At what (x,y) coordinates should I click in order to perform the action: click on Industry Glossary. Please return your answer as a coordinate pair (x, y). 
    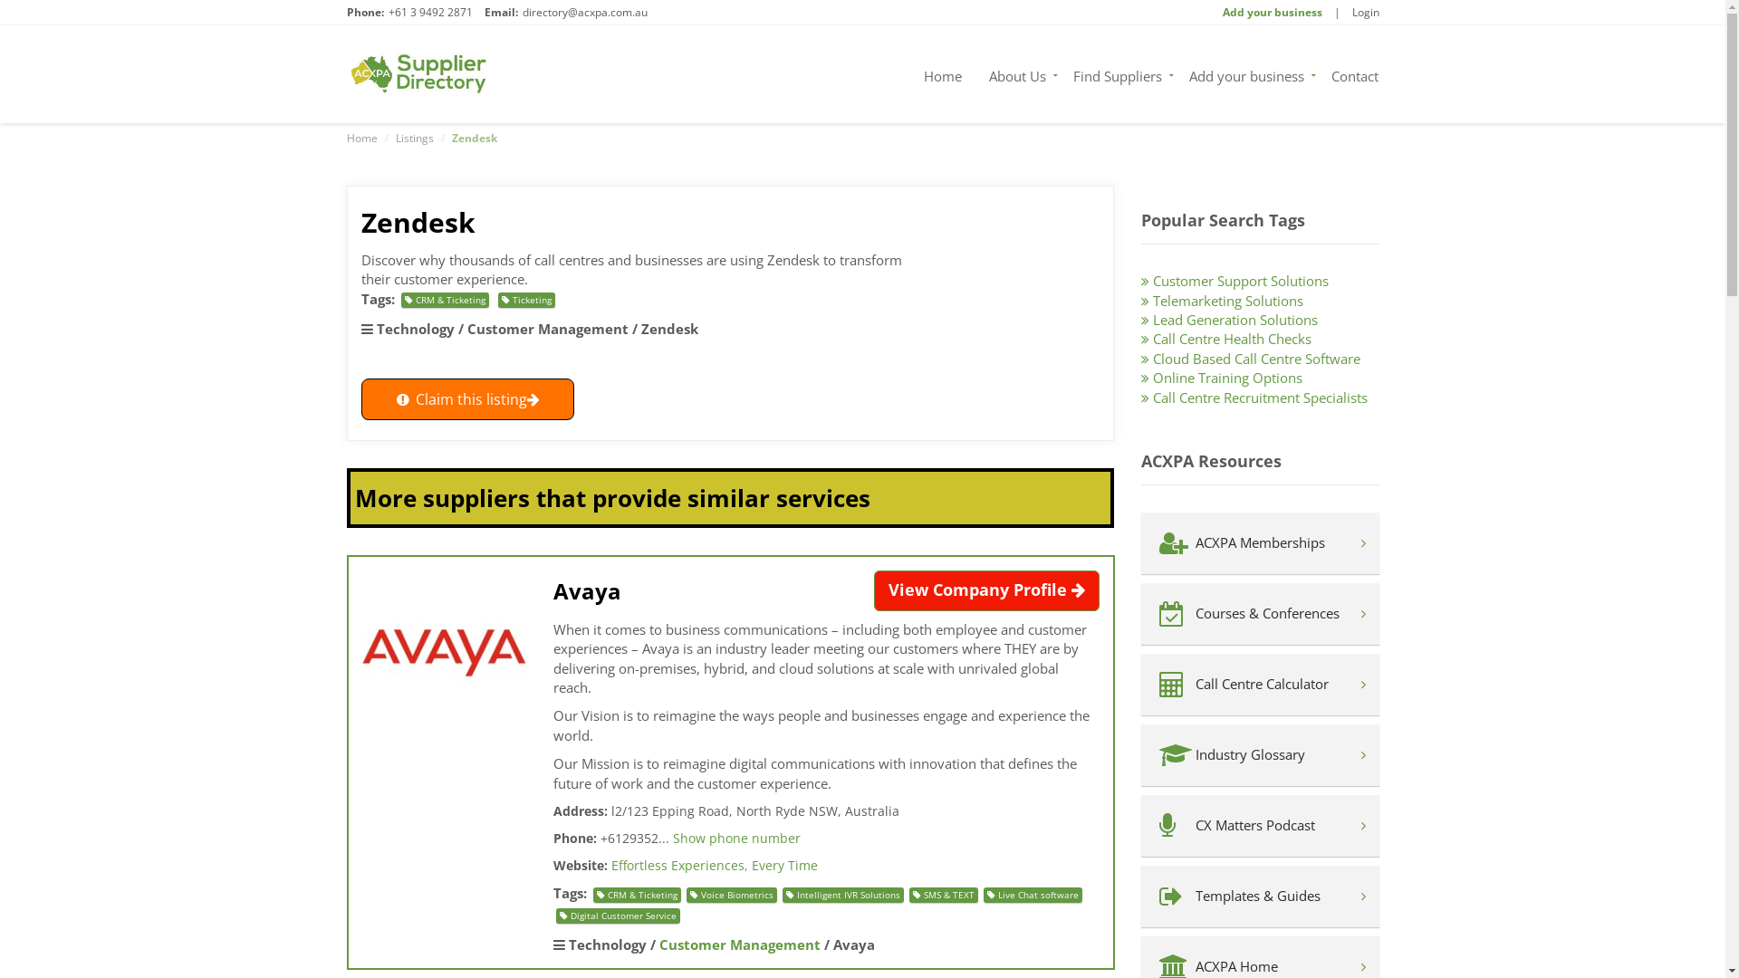
    Looking at the image, I should click on (1261, 755).